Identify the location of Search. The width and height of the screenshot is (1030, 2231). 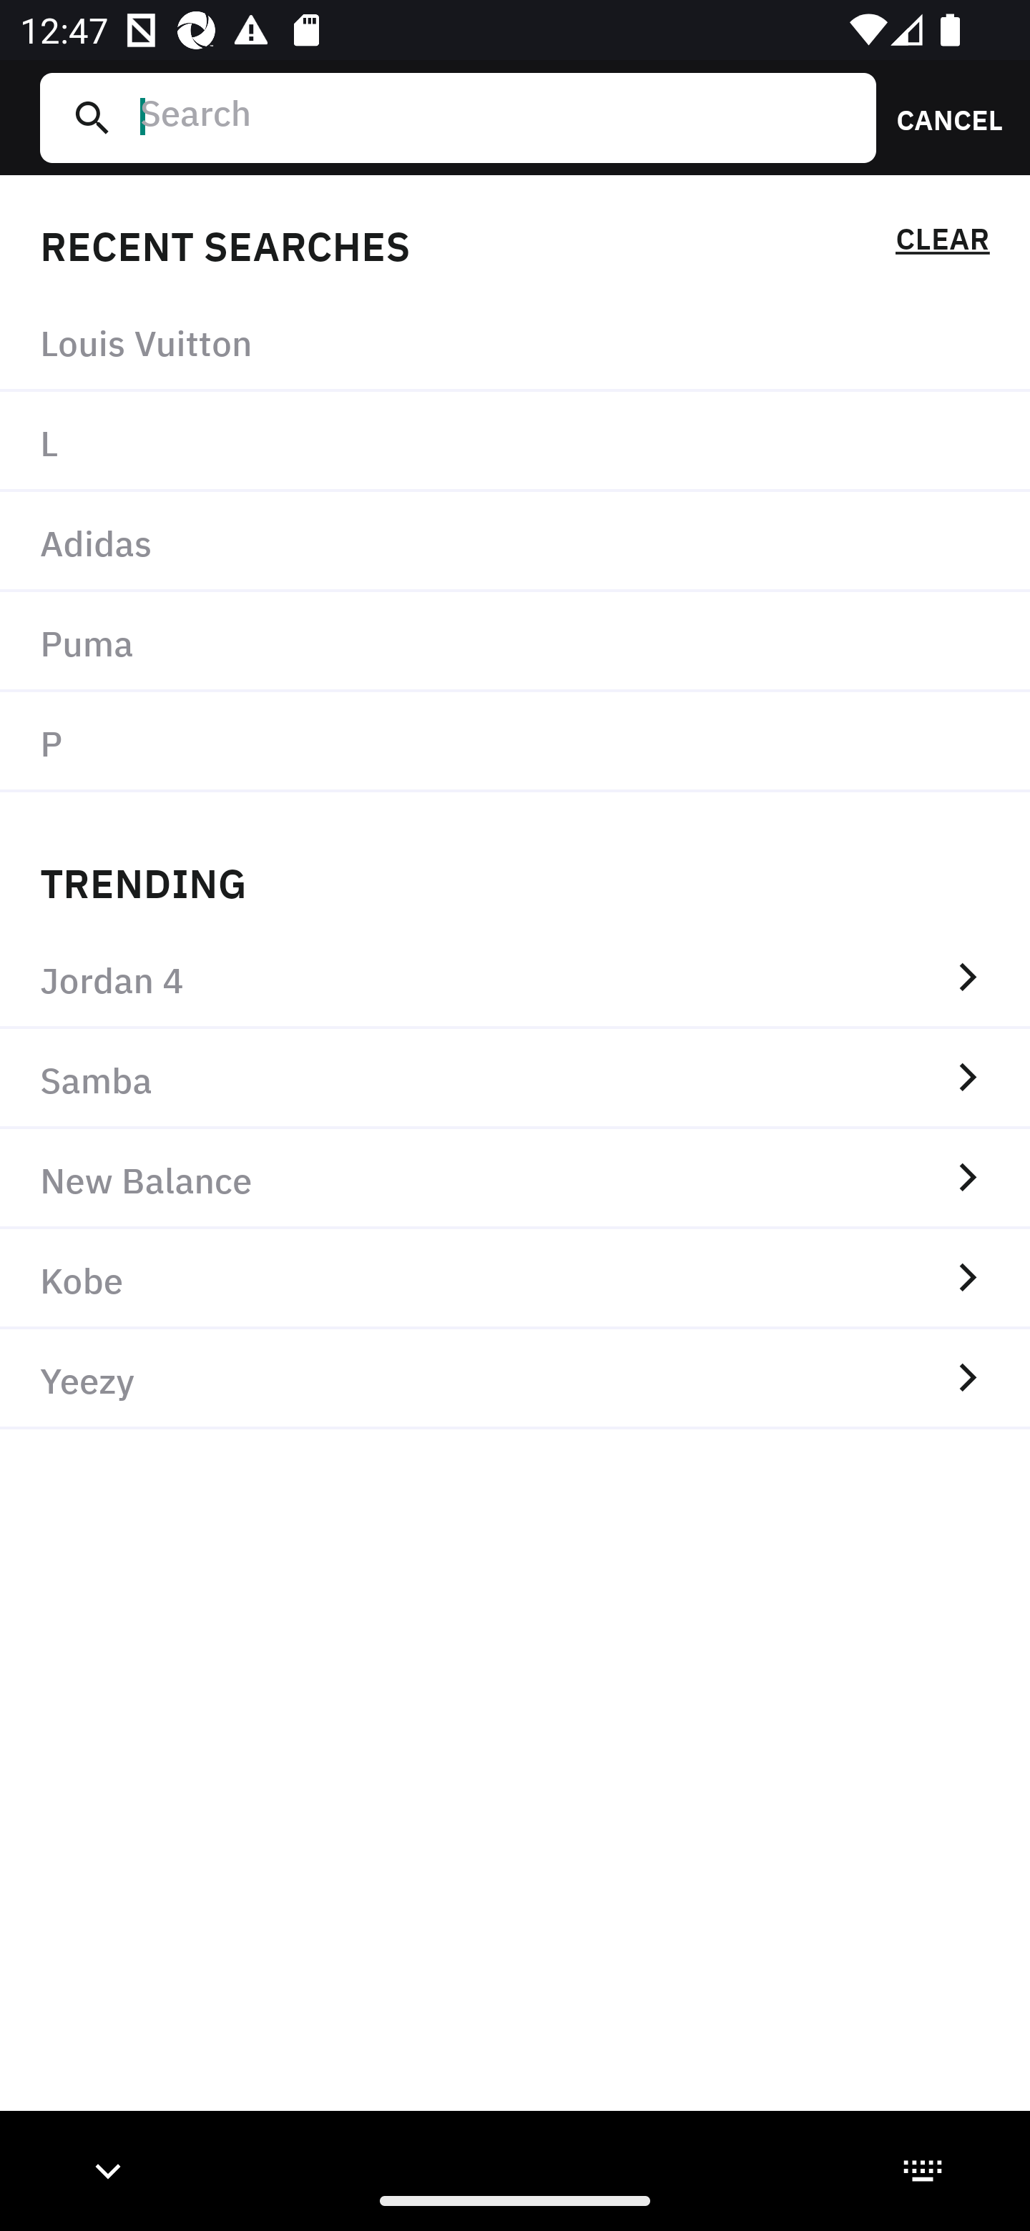
(497, 117).